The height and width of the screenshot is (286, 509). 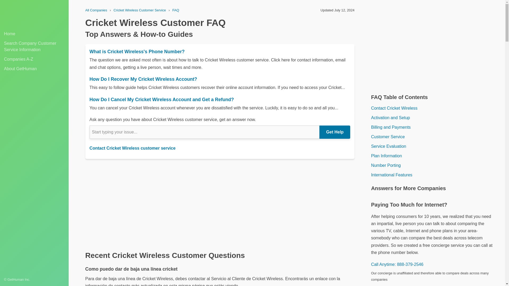 I want to click on How Do I Recover My Cricket Wireless Account?, so click(x=220, y=79).